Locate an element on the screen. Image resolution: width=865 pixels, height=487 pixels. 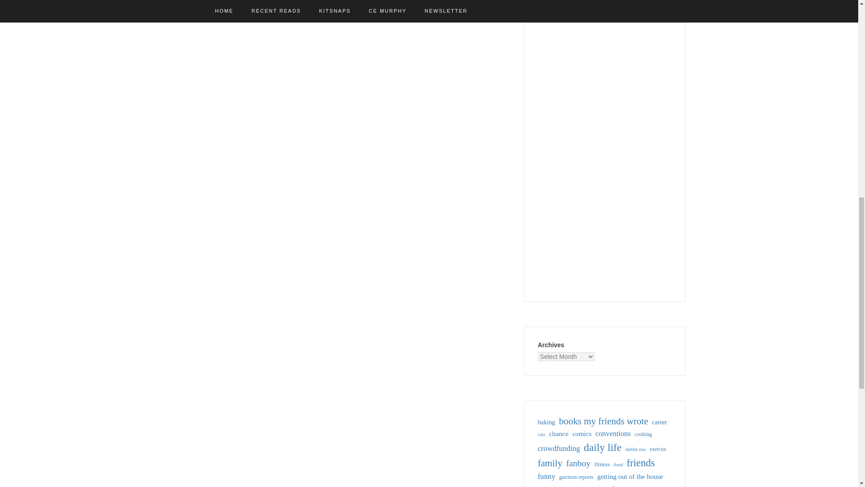
dublin zoo is located at coordinates (635, 450).